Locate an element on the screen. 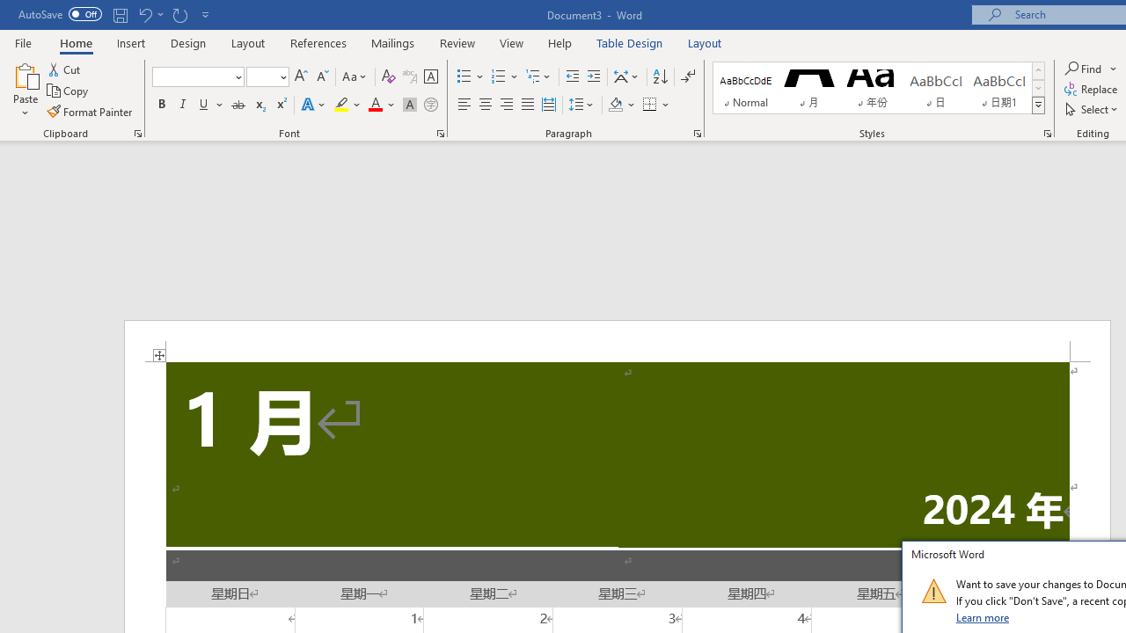  Subscript is located at coordinates (259, 105).